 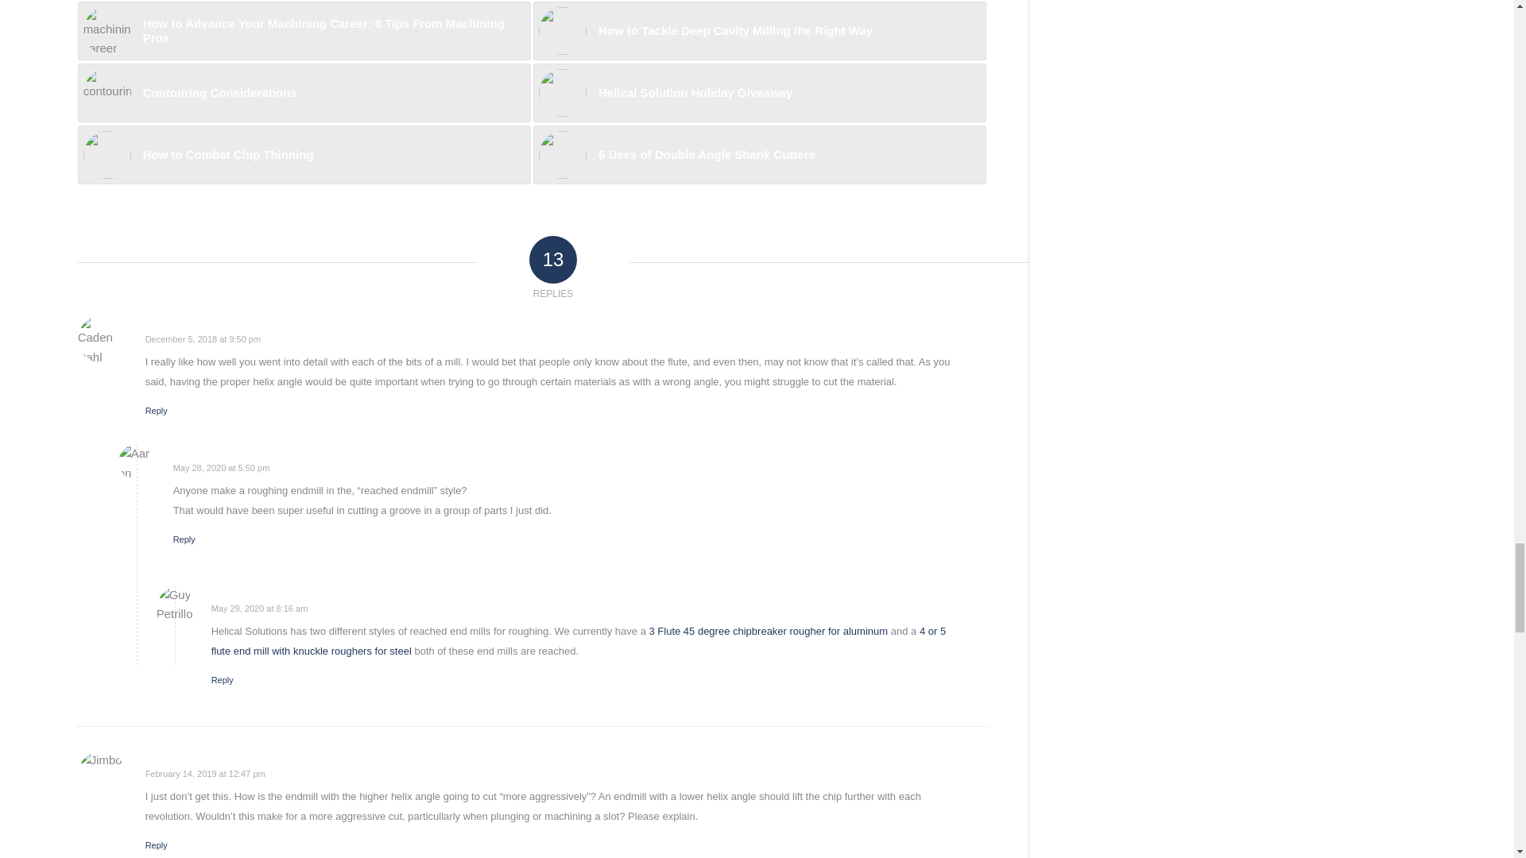 I want to click on Reply, so click(x=184, y=539).